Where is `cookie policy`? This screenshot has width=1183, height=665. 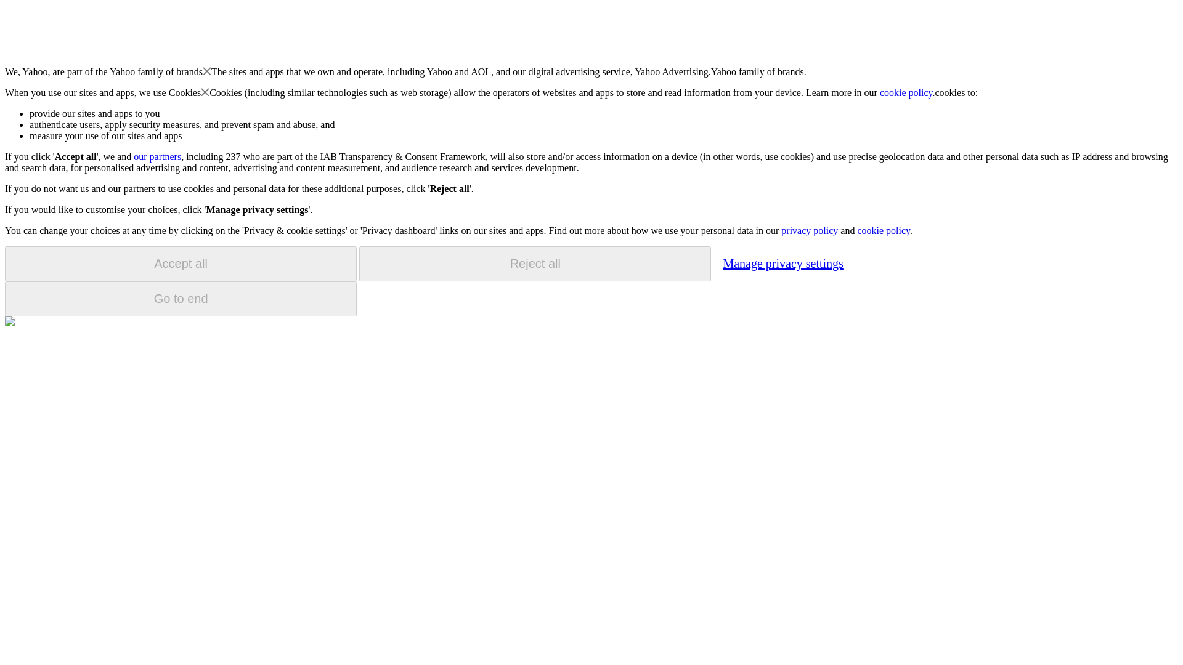
cookie policy is located at coordinates (906, 92).